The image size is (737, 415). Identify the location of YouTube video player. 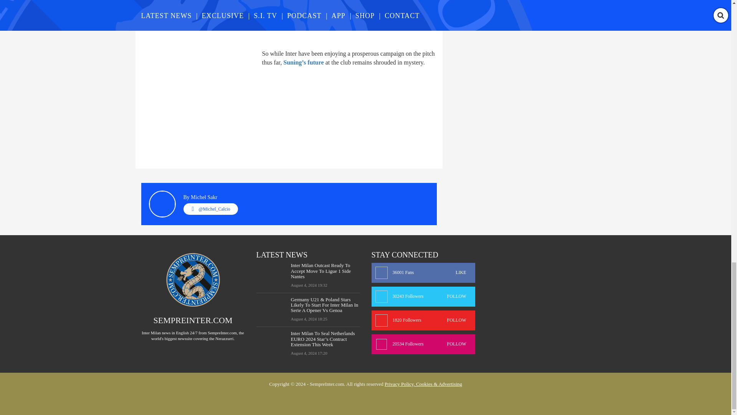
(249, 20).